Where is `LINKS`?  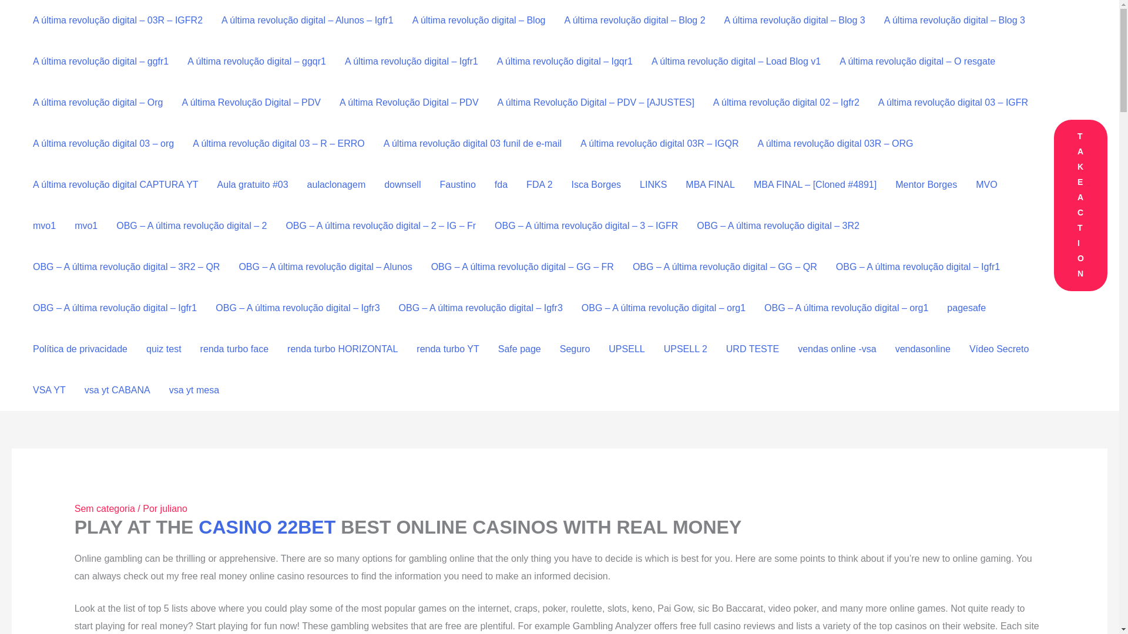 LINKS is located at coordinates (653, 184).